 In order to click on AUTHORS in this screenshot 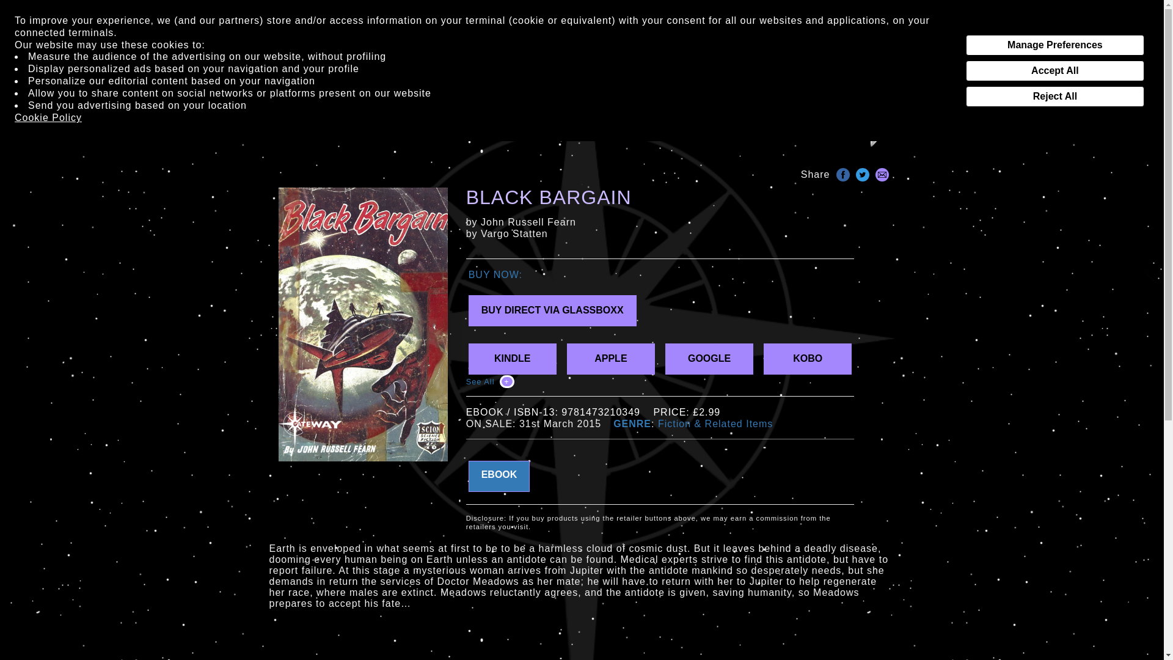, I will do `click(447, 127)`.